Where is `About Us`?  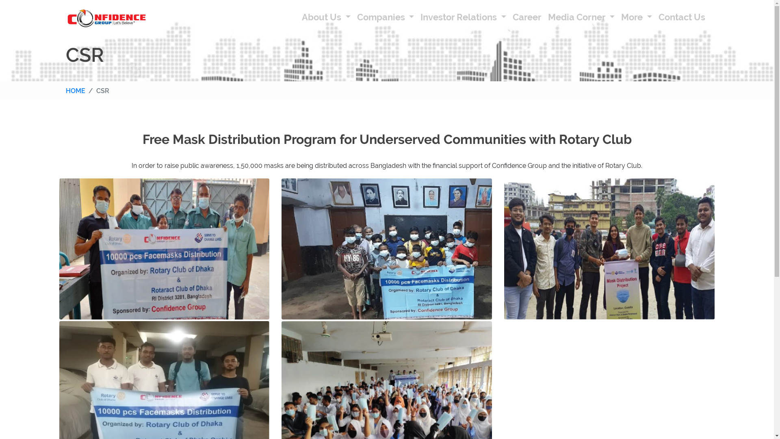
About Us is located at coordinates (326, 17).